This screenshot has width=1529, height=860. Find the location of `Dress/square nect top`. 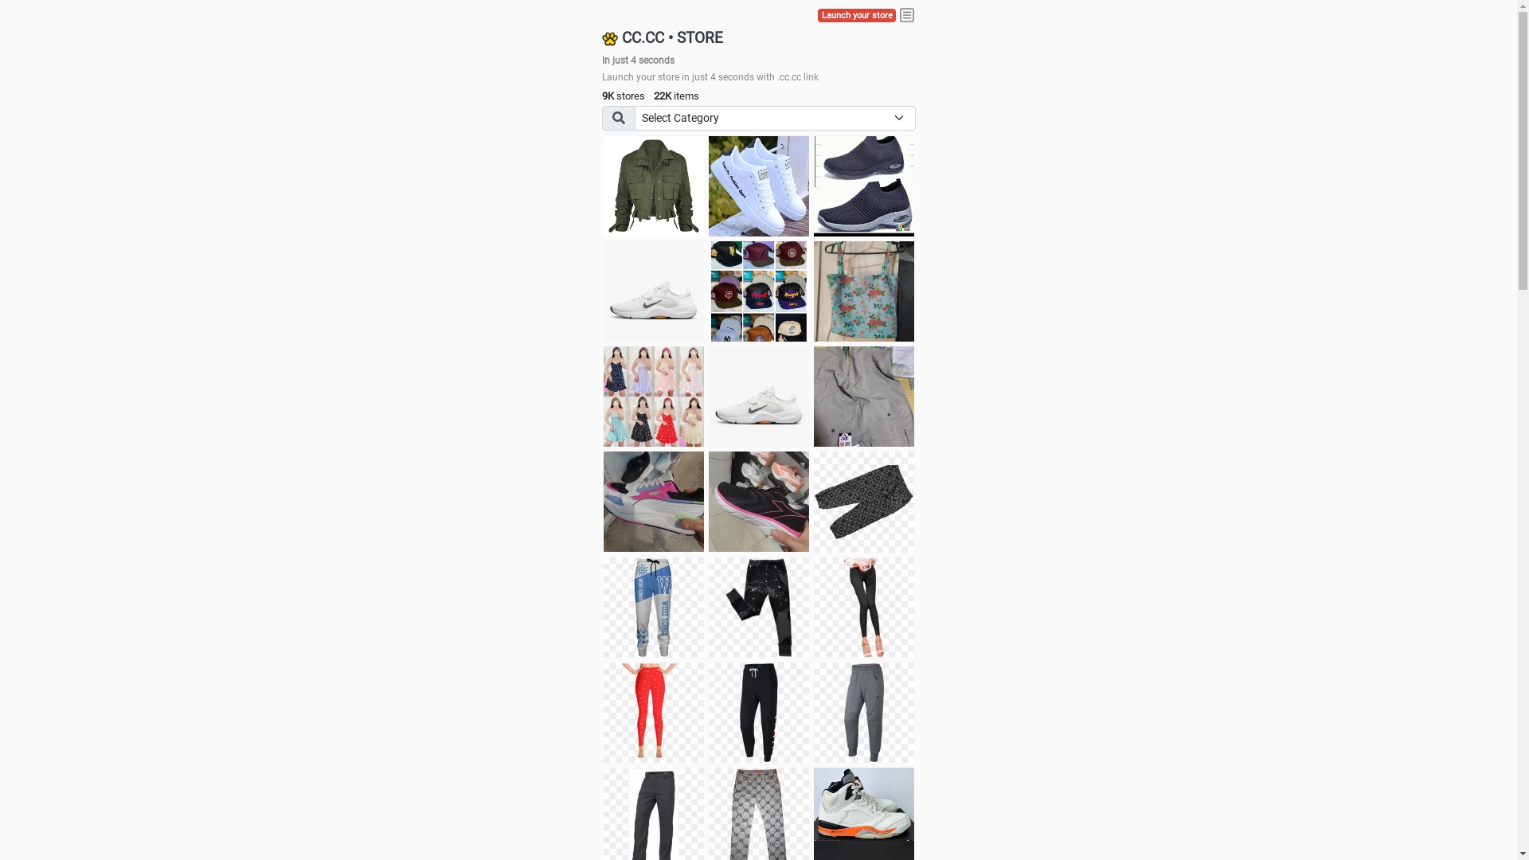

Dress/square nect top is located at coordinates (654, 397).